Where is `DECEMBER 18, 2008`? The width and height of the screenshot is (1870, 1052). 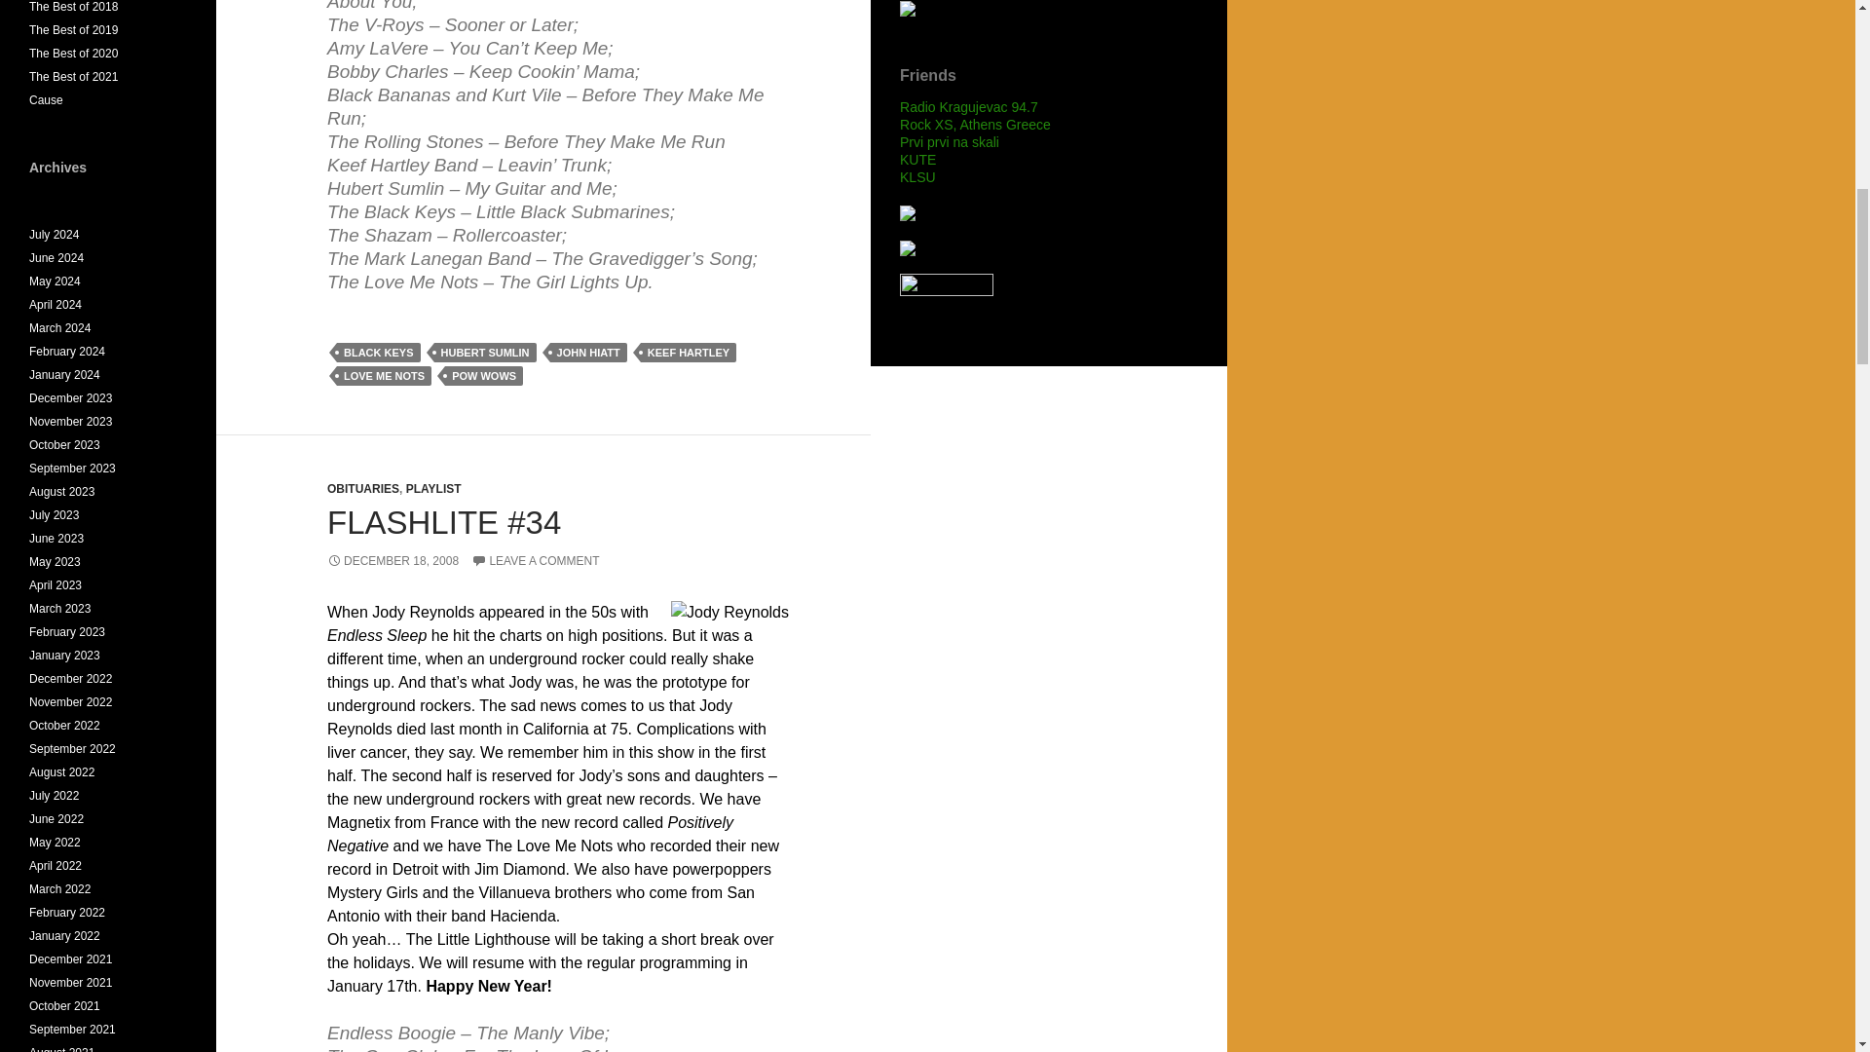 DECEMBER 18, 2008 is located at coordinates (393, 561).